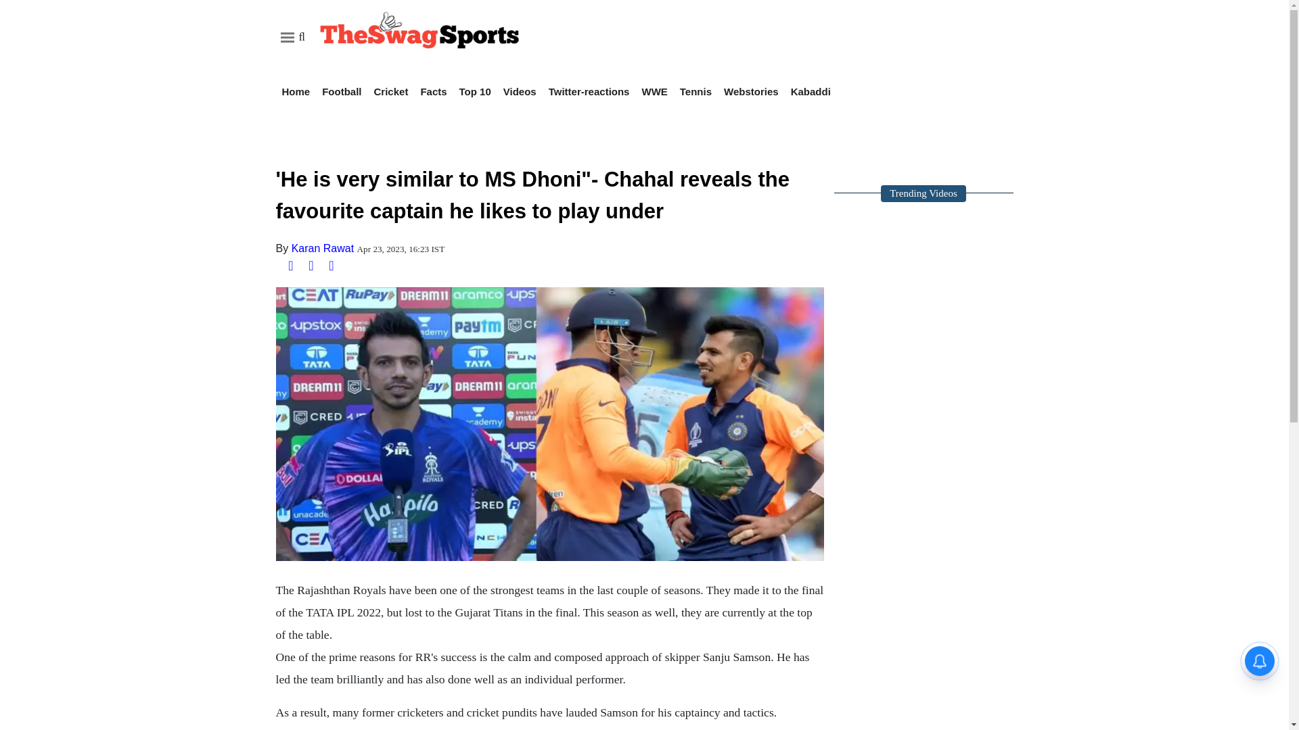  What do you see at coordinates (475, 91) in the screenshot?
I see `Top 10` at bounding box center [475, 91].